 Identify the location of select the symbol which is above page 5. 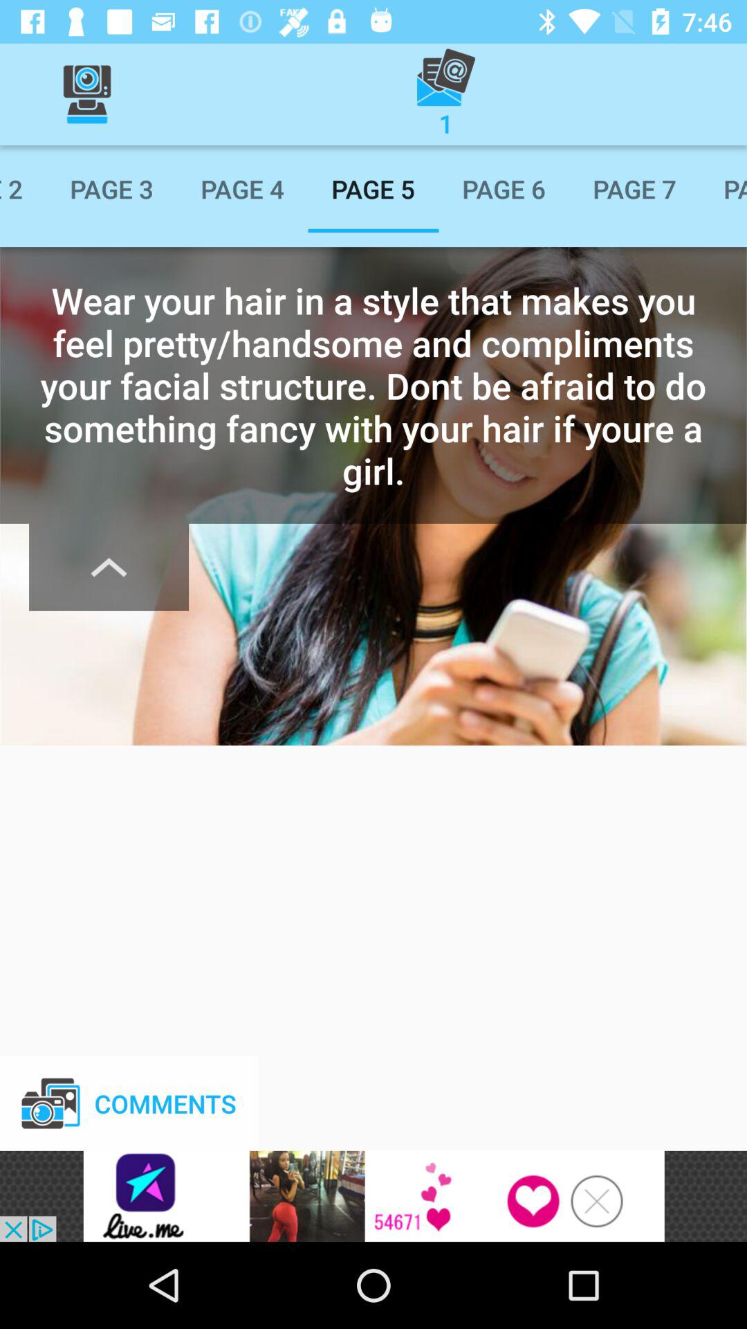
(445, 94).